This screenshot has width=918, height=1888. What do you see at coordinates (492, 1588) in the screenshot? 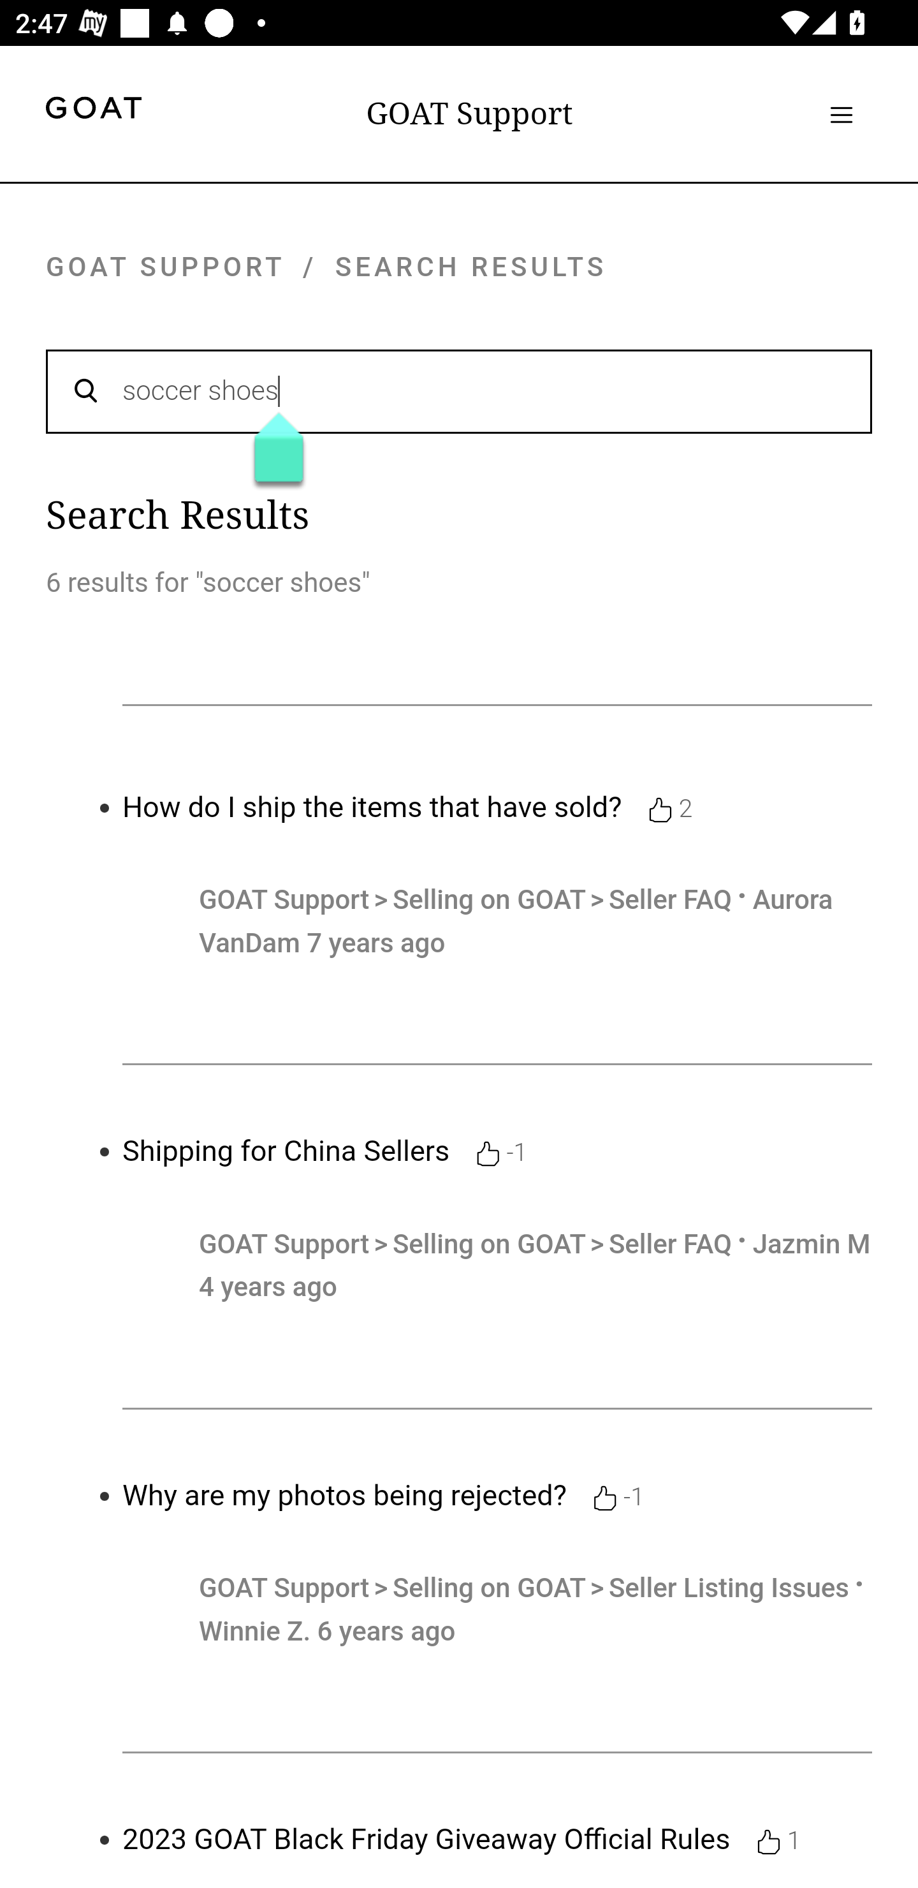
I see `Selling on GOAT ` at bounding box center [492, 1588].